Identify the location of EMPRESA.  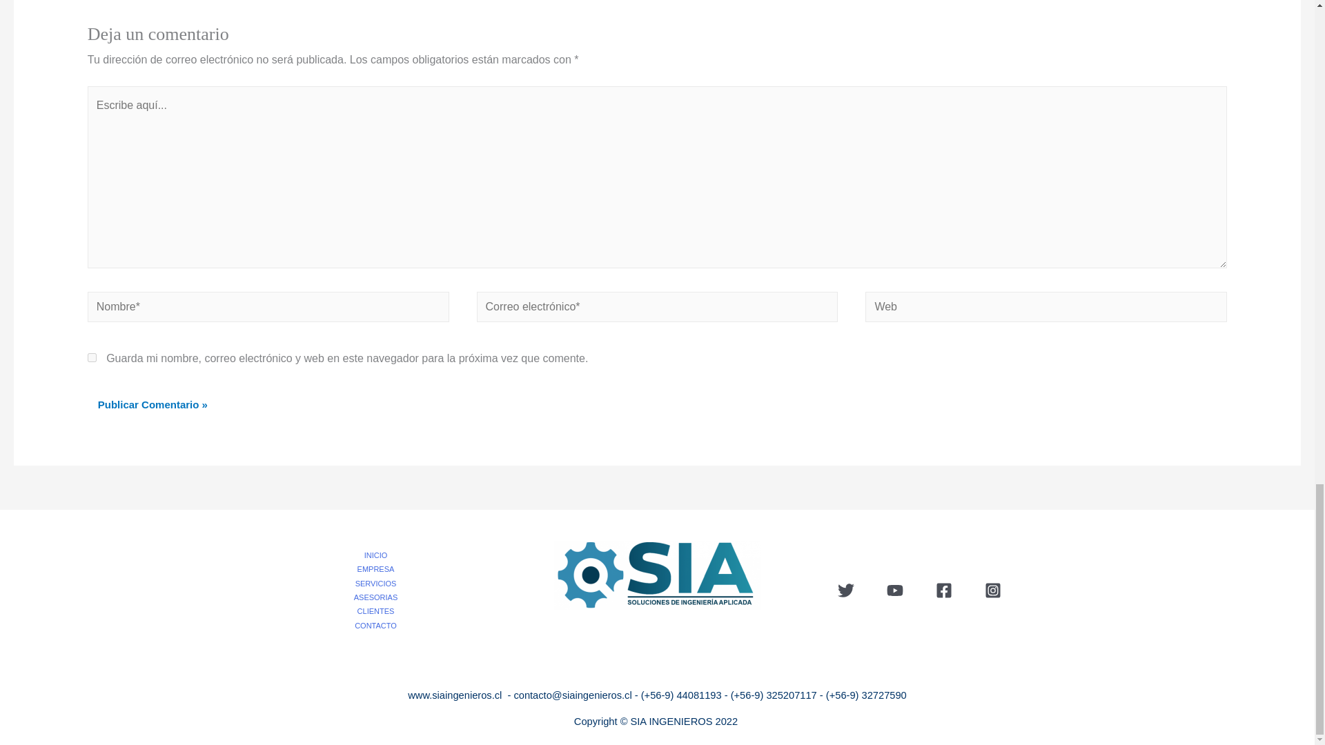
(381, 568).